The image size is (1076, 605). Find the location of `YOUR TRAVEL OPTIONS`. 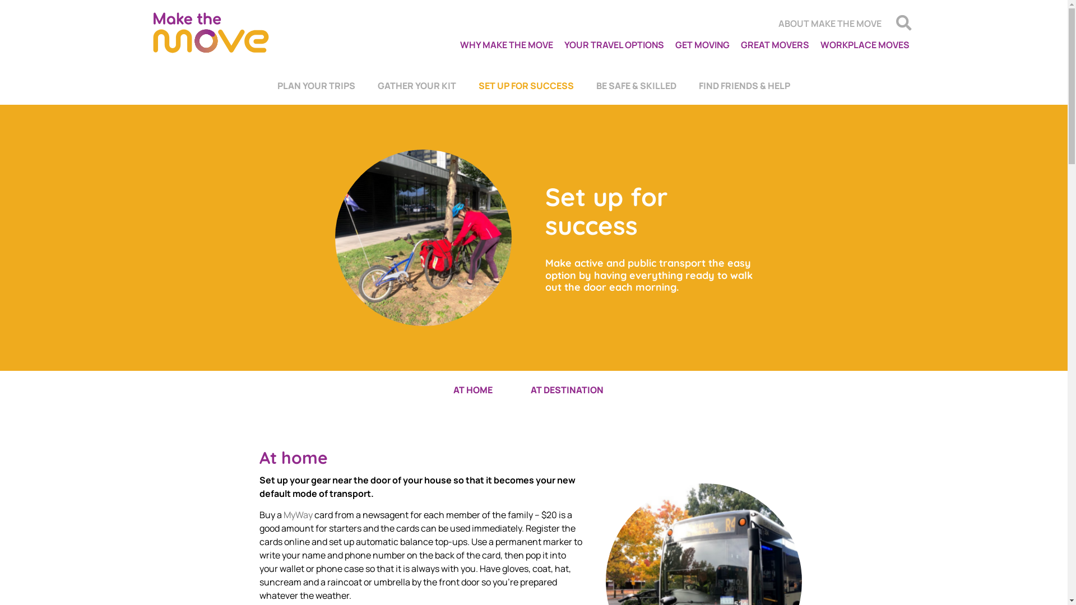

YOUR TRAVEL OPTIONS is located at coordinates (614, 45).